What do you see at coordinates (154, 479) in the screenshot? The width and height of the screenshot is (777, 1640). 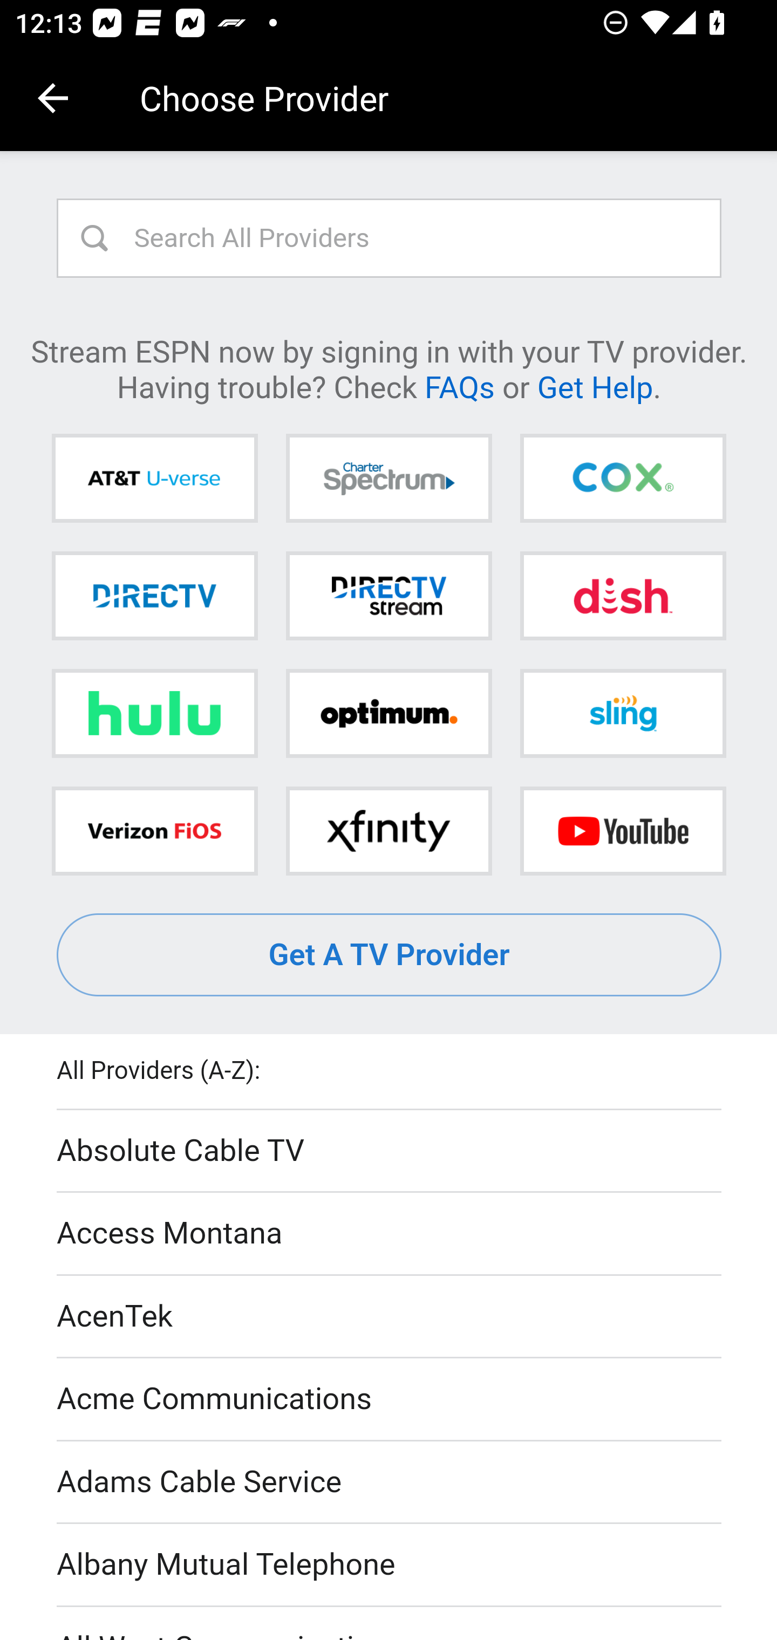 I see `AT&T U-verse` at bounding box center [154, 479].